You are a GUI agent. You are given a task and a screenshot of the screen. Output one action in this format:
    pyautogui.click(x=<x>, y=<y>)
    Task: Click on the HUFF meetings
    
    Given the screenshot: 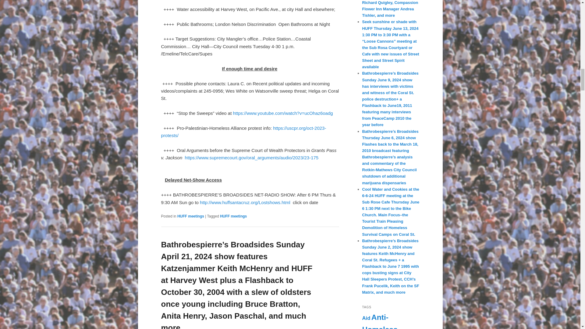 What is the action you would take?
    pyautogui.click(x=191, y=216)
    